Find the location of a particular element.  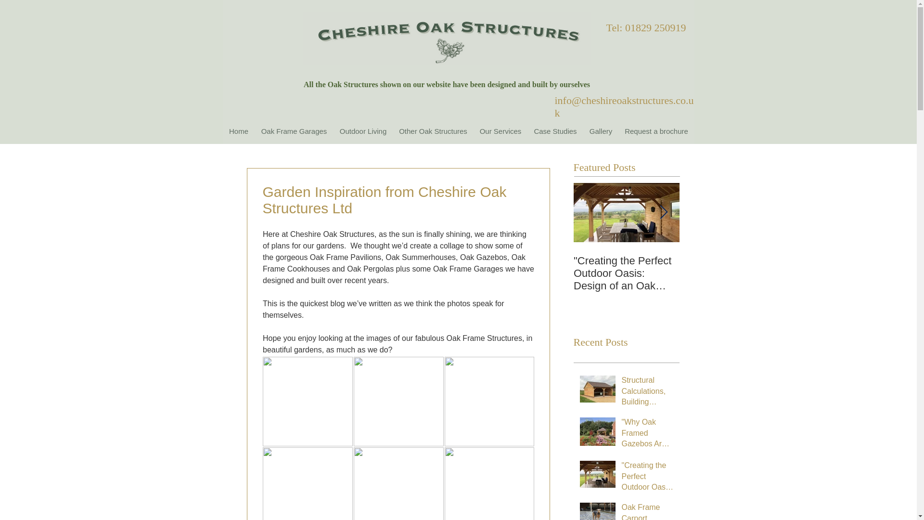

Home is located at coordinates (239, 131).